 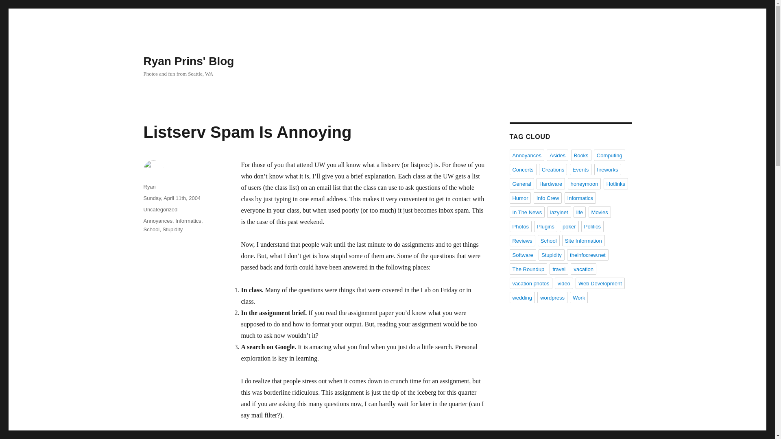 I want to click on Creations, so click(x=553, y=169).